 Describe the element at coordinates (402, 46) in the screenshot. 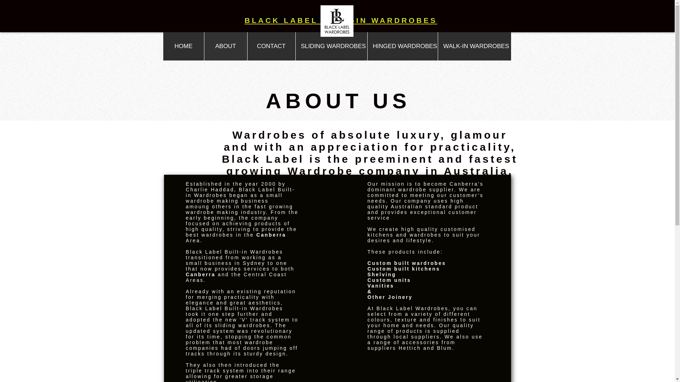

I see `HINGED WARDROBES` at that location.